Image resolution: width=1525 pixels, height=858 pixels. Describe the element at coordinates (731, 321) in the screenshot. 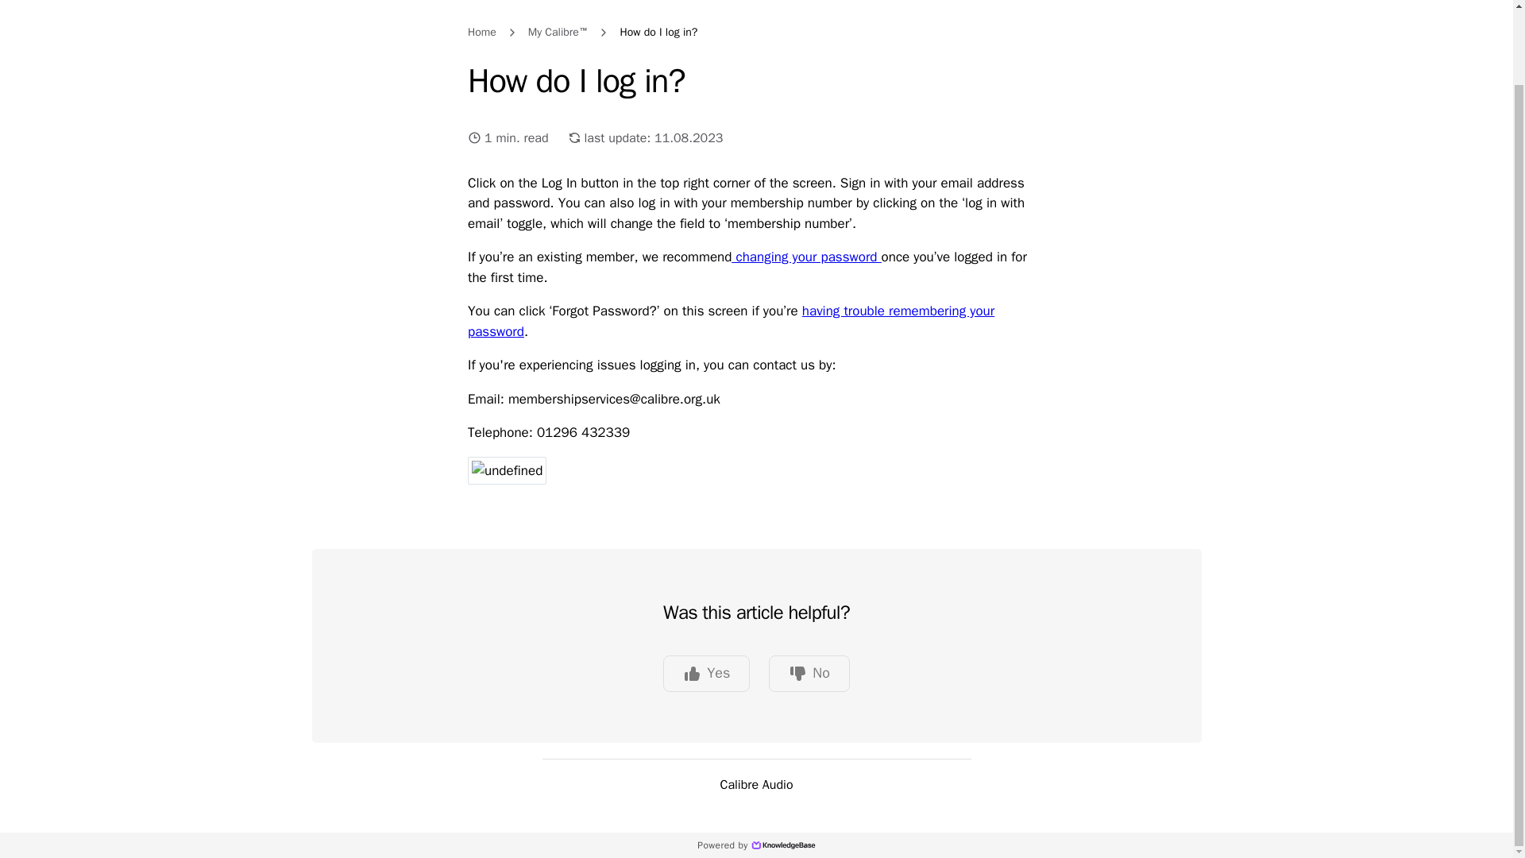

I see `having trouble remembering your password` at that location.